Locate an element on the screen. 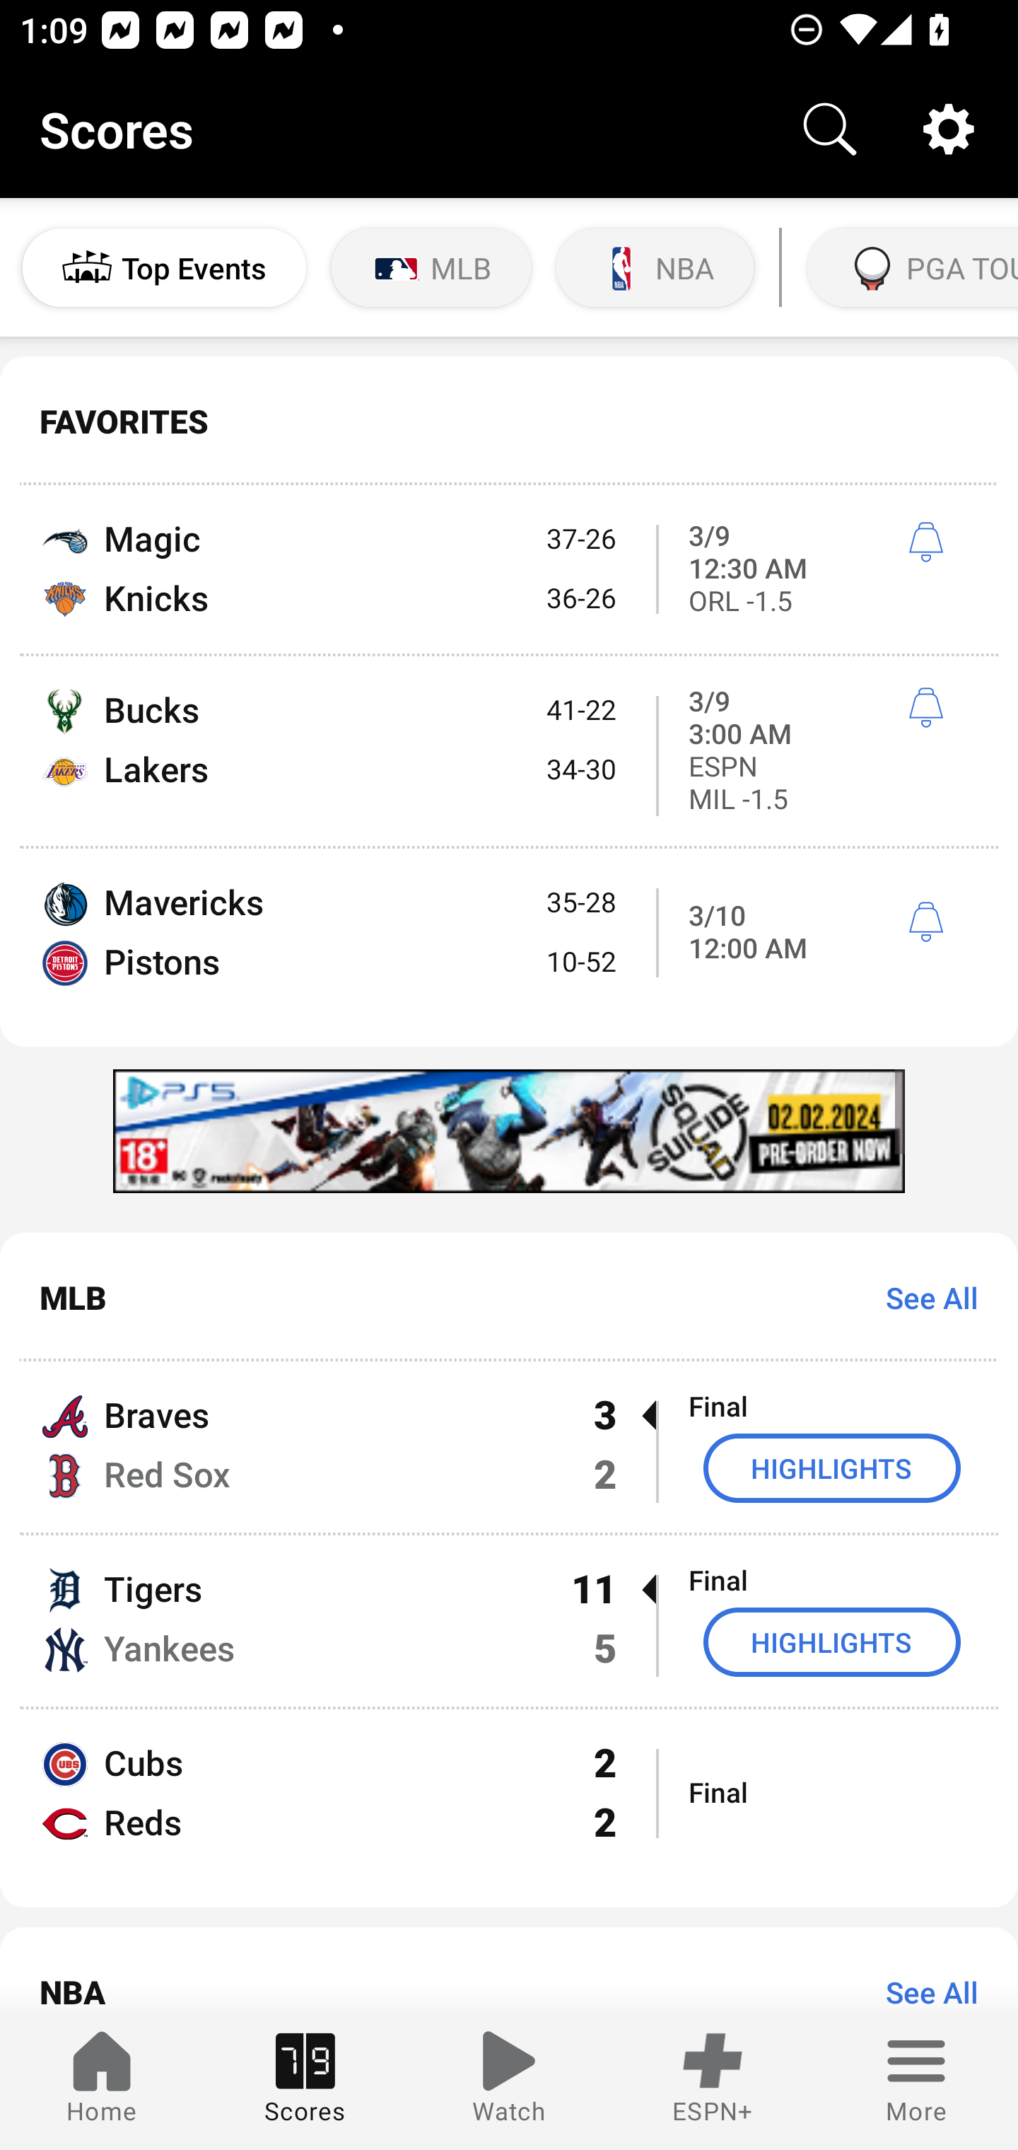 The height and width of the screenshot is (2150, 1018). NBA See All is located at coordinates (509, 1969).